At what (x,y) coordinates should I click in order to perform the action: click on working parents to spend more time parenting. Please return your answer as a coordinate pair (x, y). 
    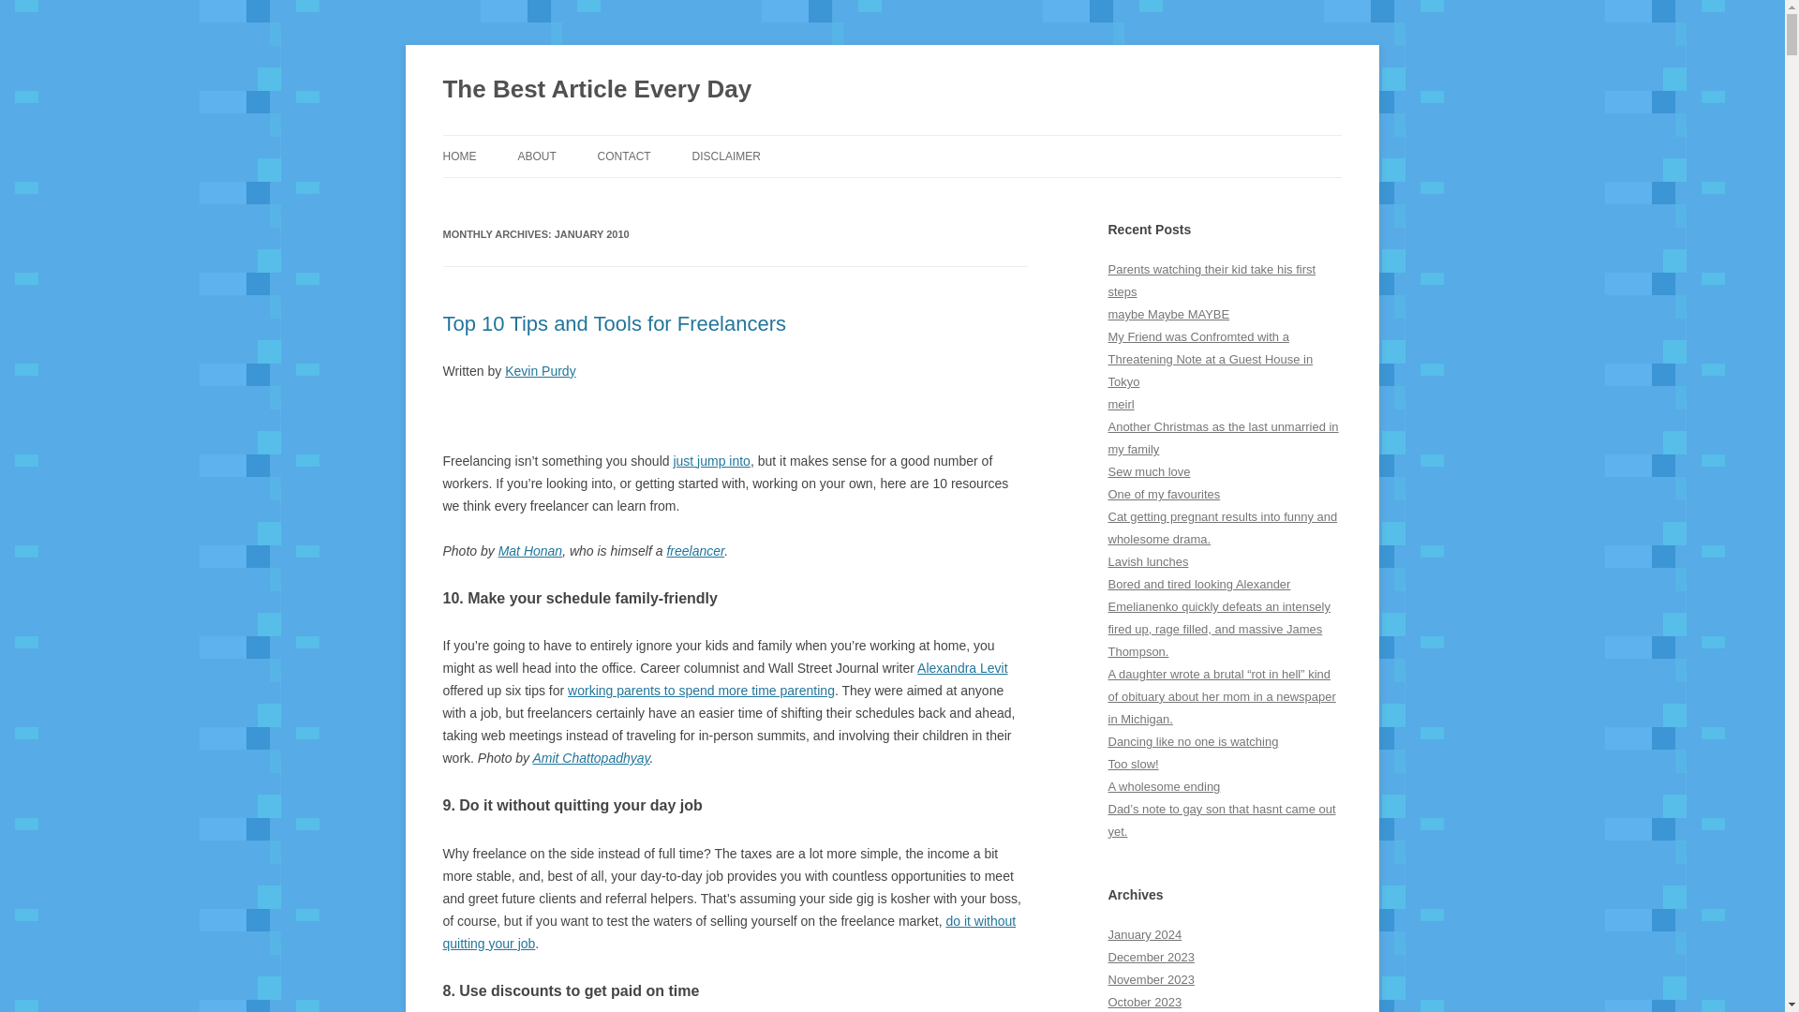
    Looking at the image, I should click on (701, 691).